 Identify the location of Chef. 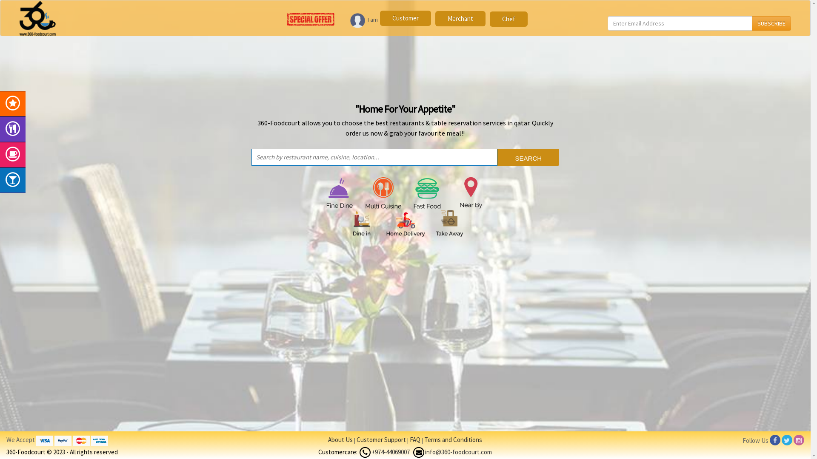
(509, 19).